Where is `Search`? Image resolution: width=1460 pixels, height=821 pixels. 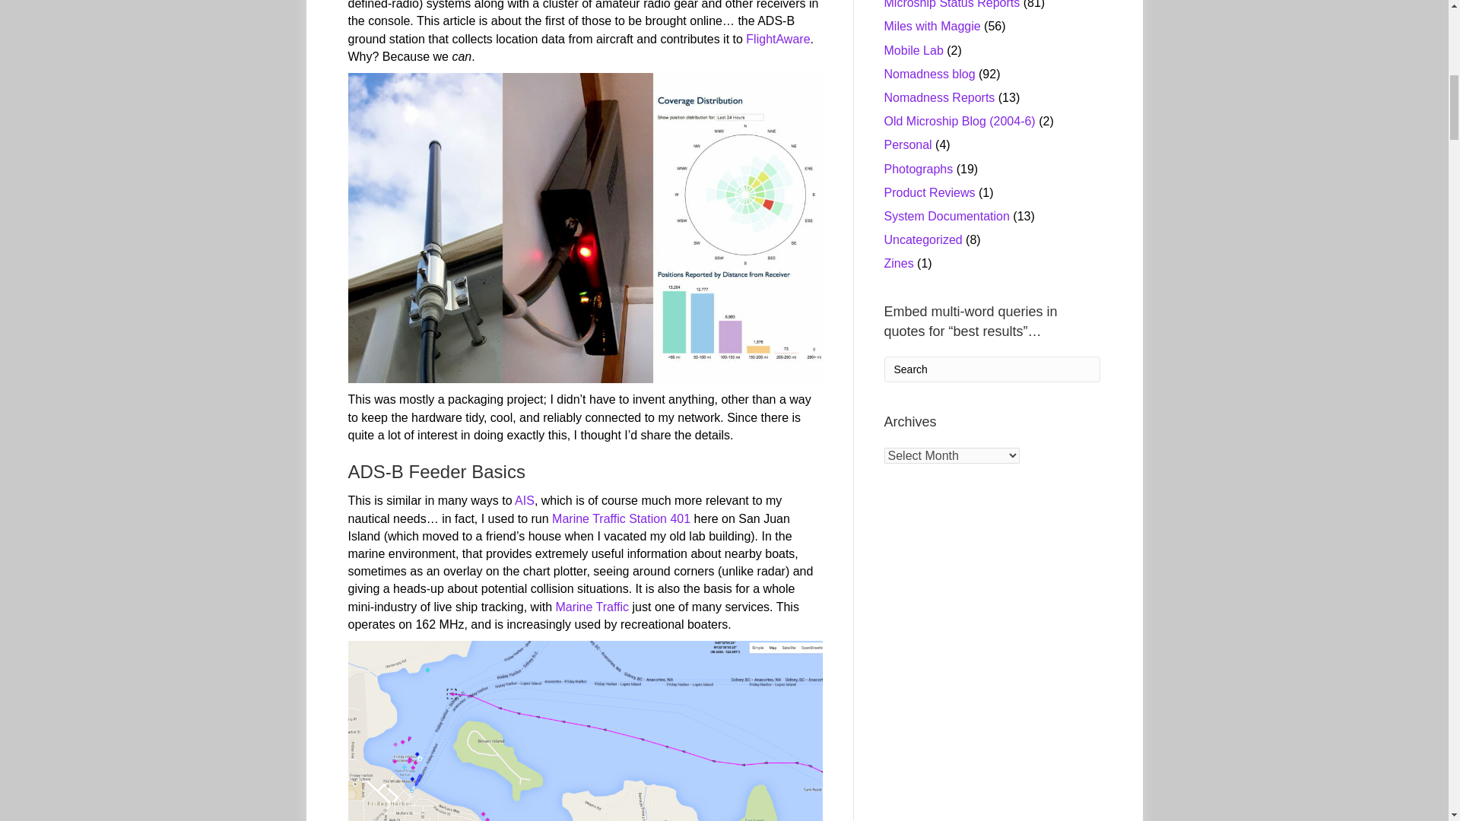
Search is located at coordinates (992, 369).